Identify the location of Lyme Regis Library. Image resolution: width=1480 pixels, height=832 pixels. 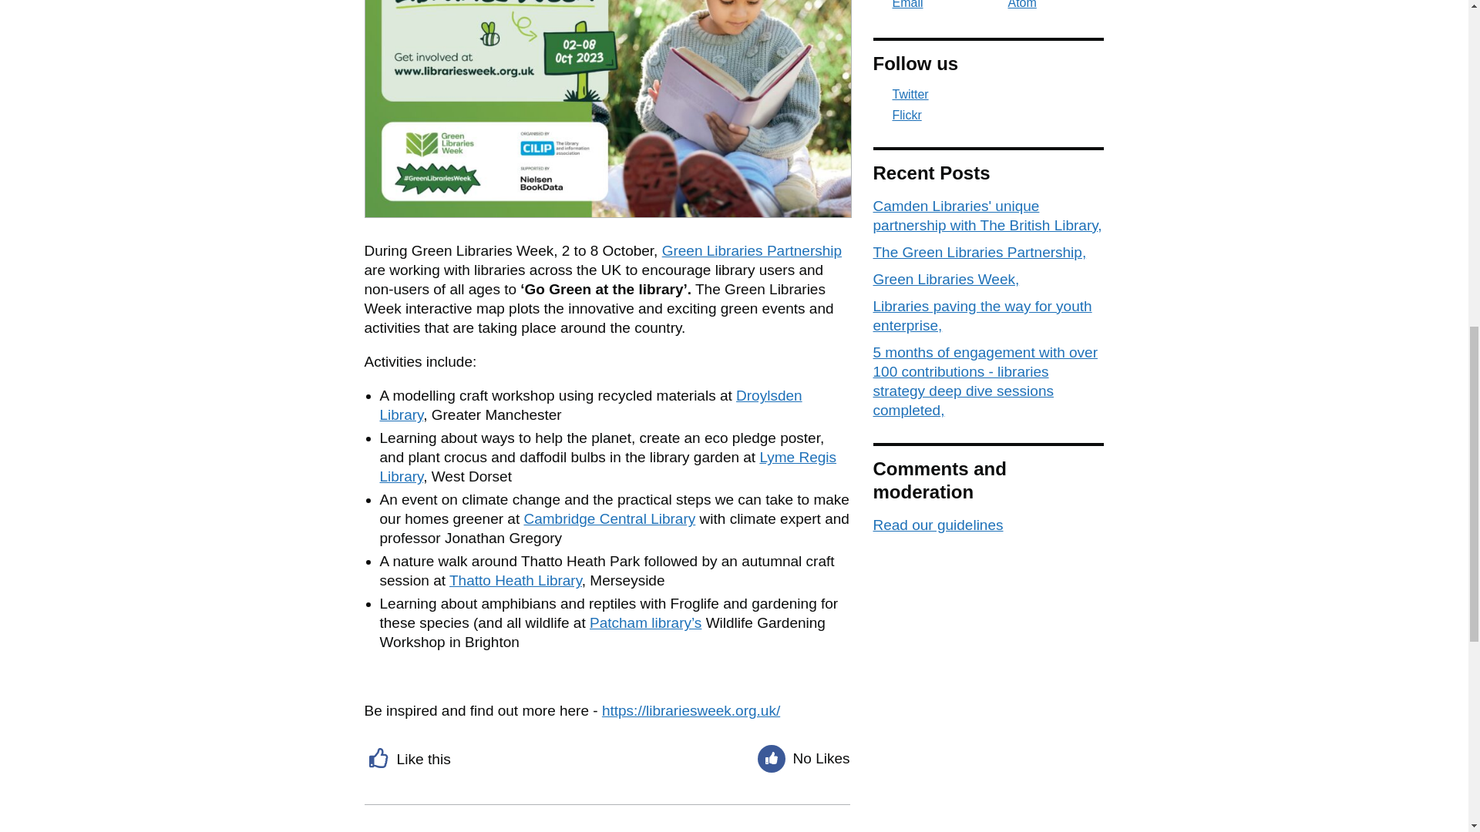
(607, 467).